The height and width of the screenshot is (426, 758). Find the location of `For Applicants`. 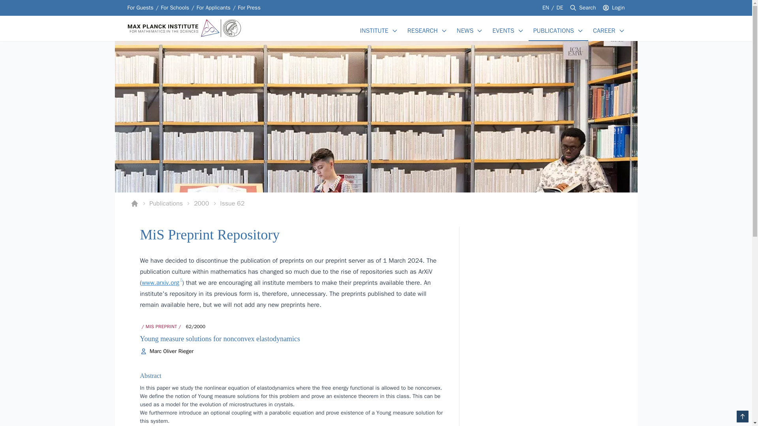

For Applicants is located at coordinates (376, 204).